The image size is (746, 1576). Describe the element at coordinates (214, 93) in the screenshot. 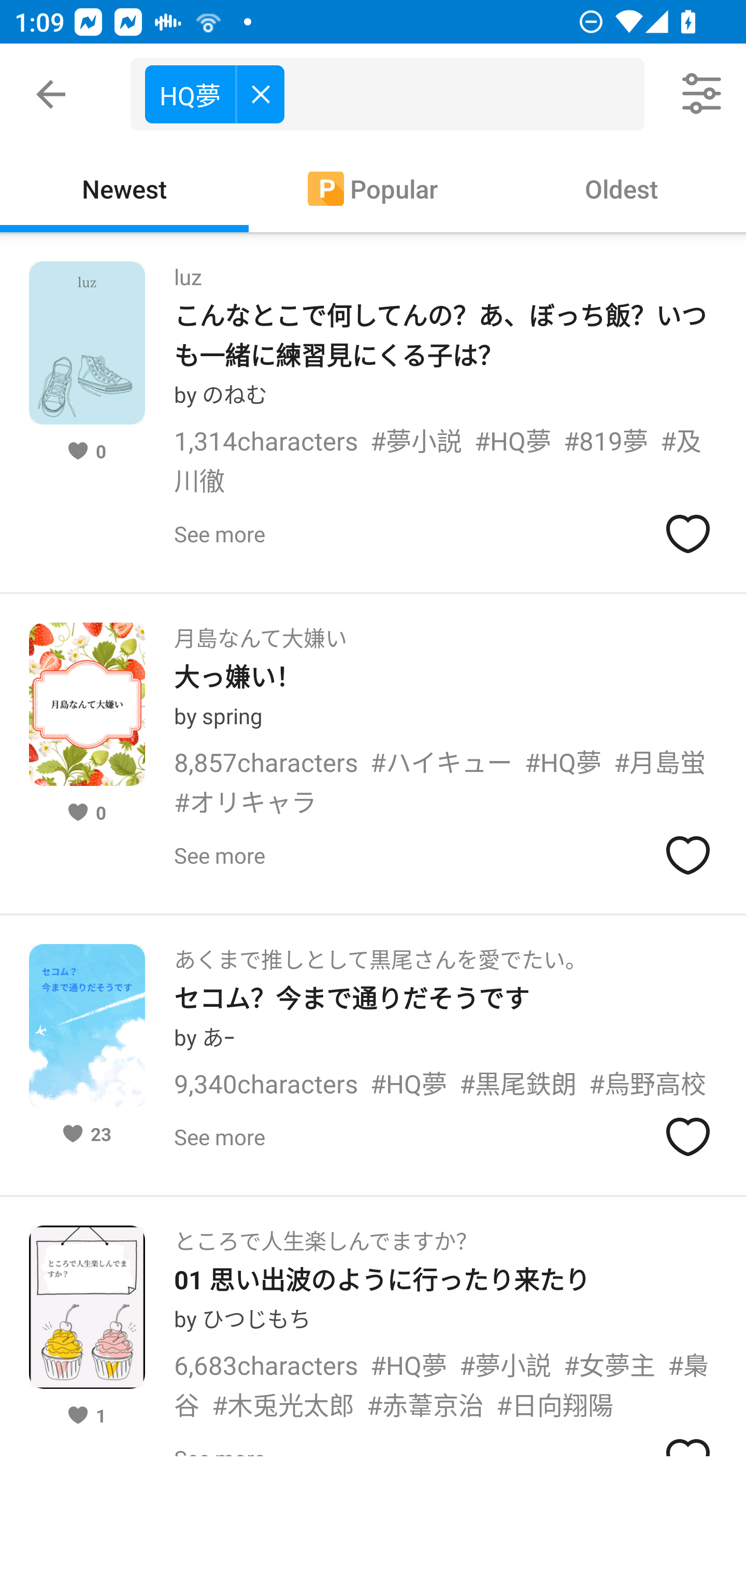

I see `HQ夢` at that location.